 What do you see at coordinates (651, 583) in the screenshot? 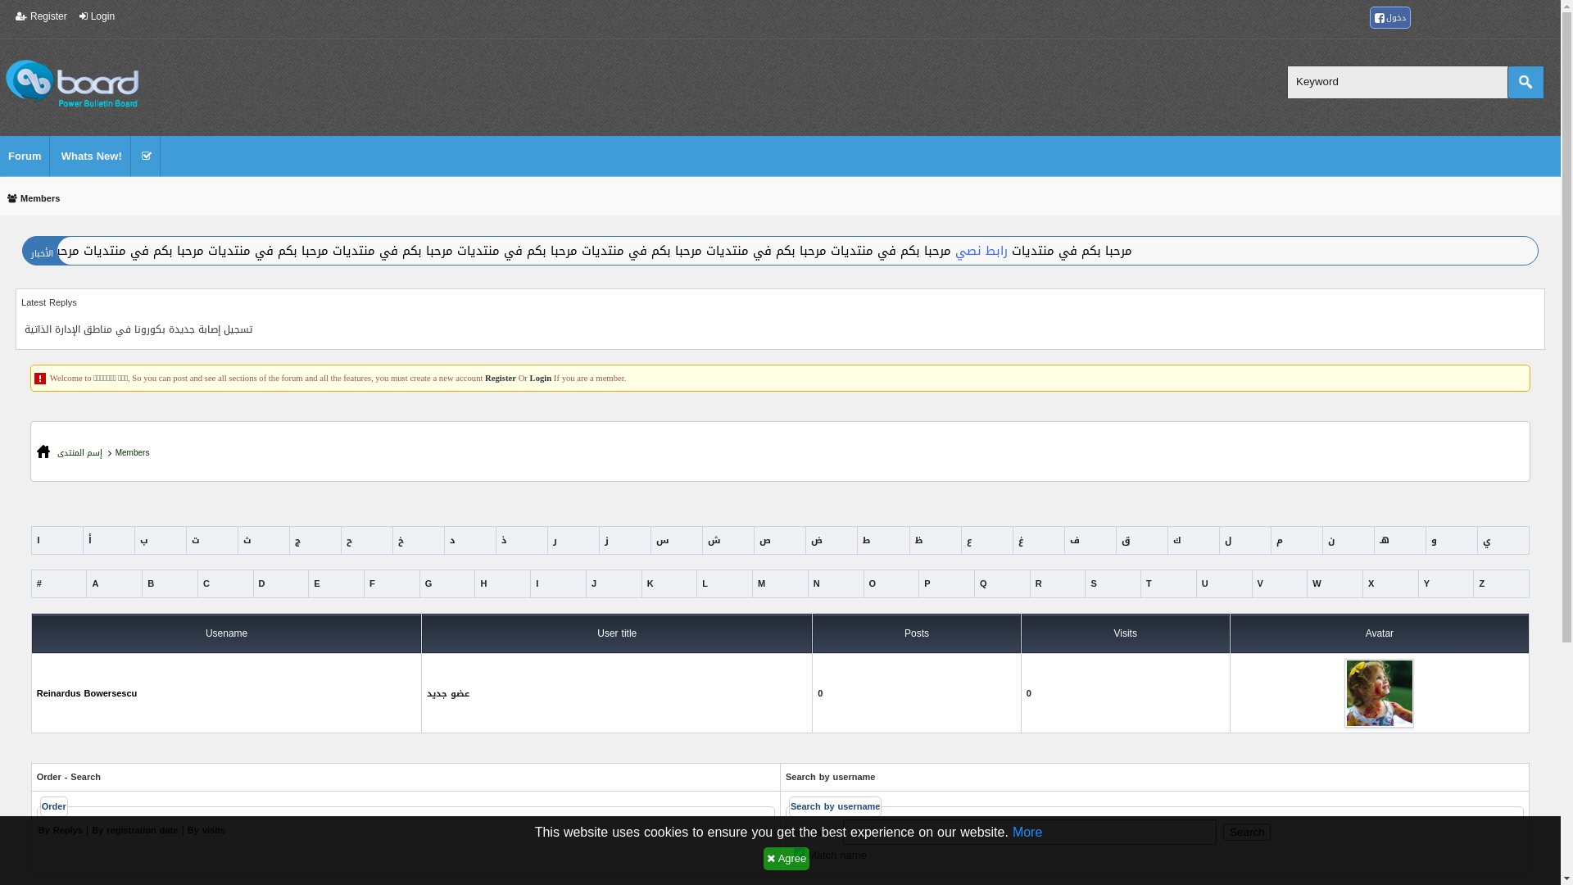
I see `K` at bounding box center [651, 583].